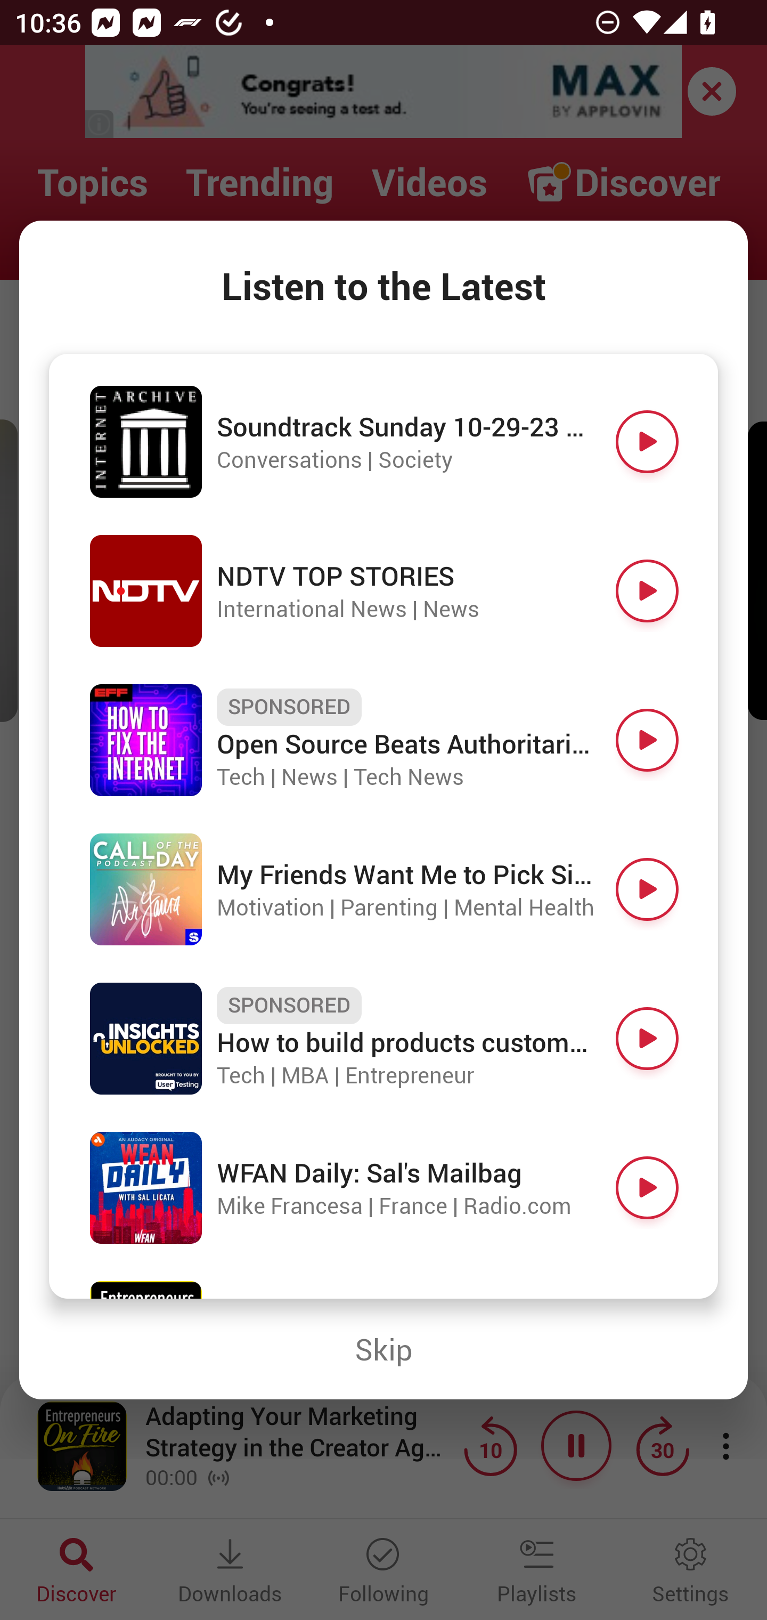  I want to click on Skip, so click(383, 1349).